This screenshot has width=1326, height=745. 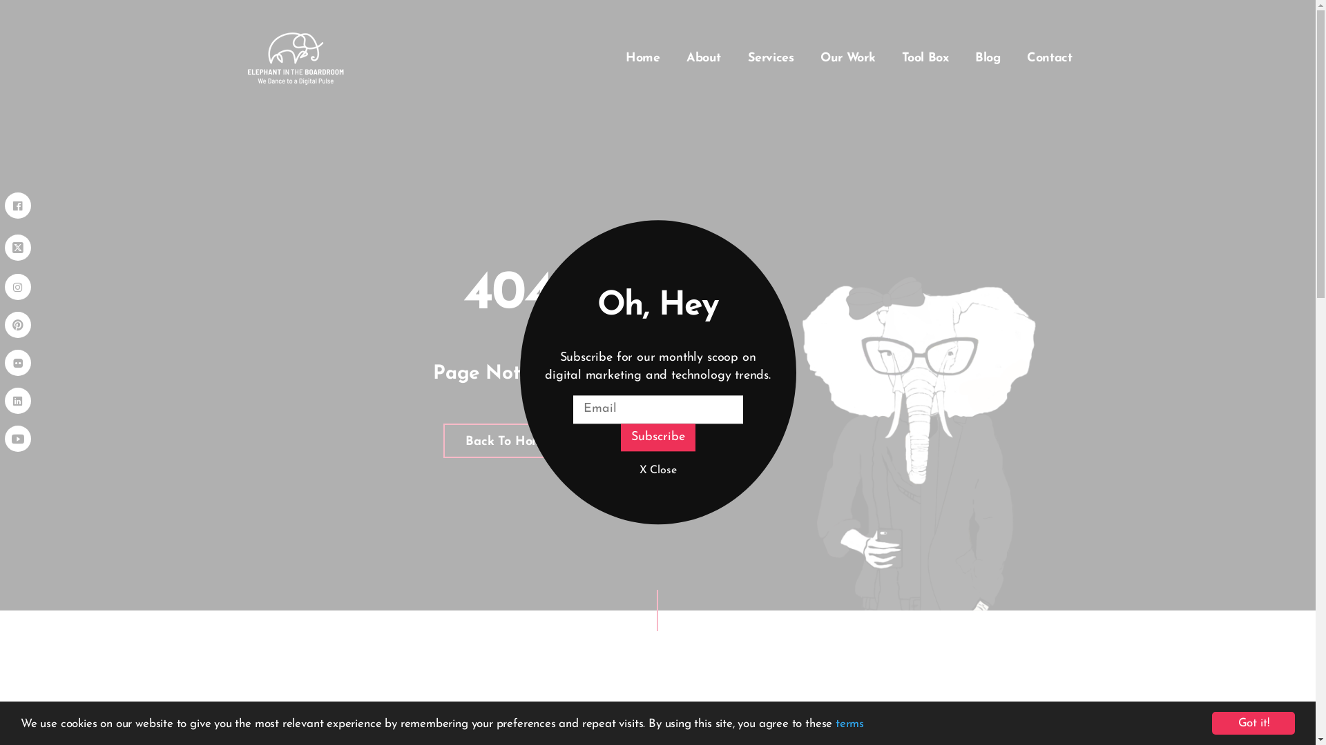 What do you see at coordinates (848, 58) in the screenshot?
I see `Our Work` at bounding box center [848, 58].